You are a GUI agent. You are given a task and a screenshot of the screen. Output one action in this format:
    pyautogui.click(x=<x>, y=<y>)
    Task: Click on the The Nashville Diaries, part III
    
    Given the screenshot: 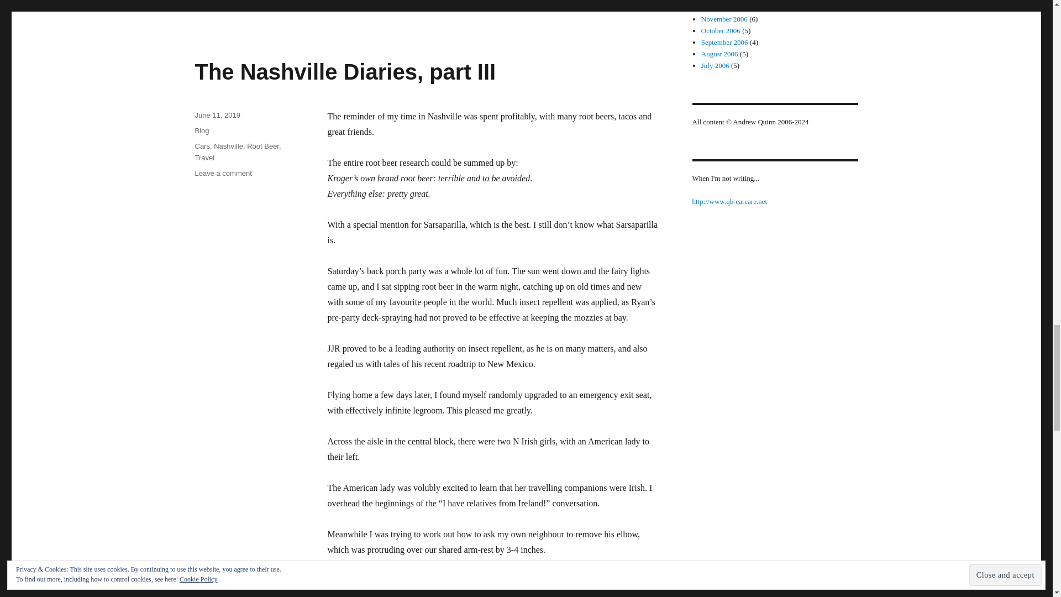 What is the action you would take?
    pyautogui.click(x=345, y=72)
    